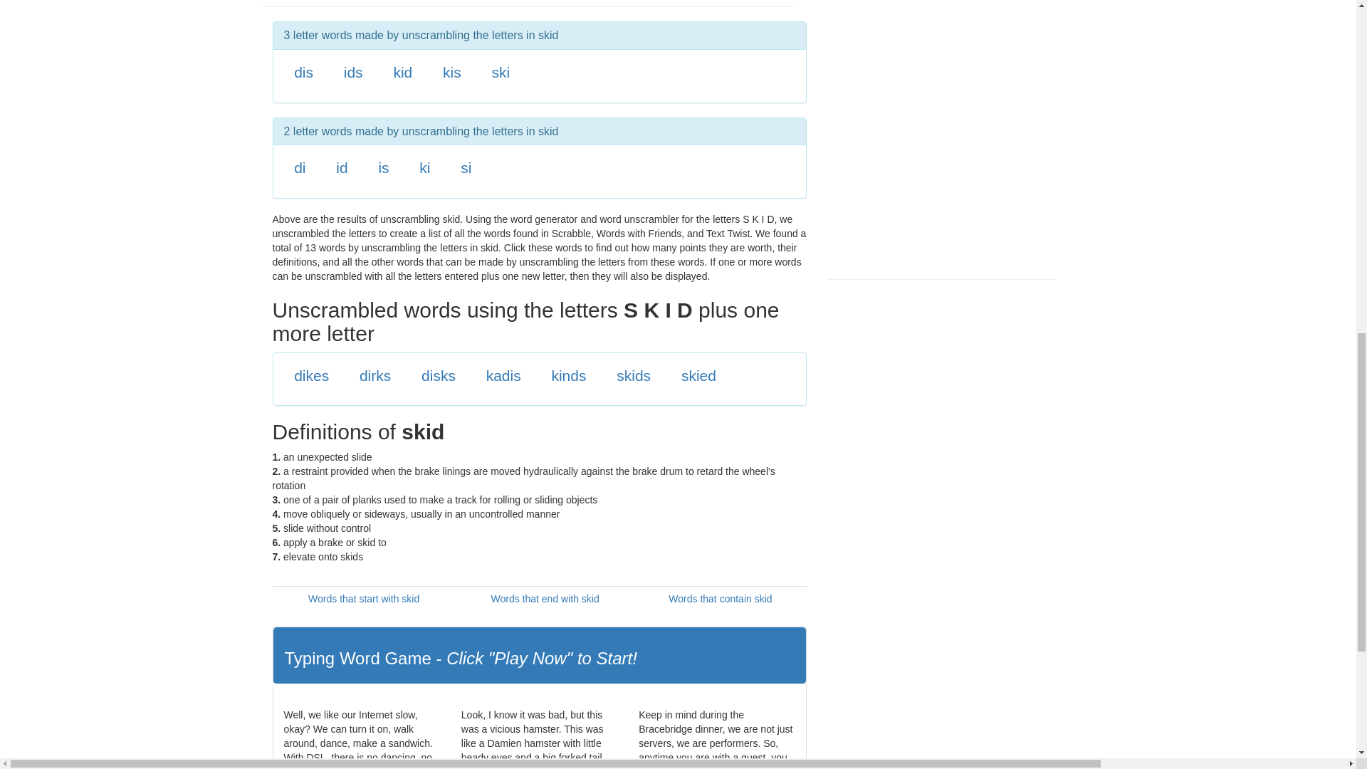 This screenshot has width=1367, height=769. What do you see at coordinates (568, 375) in the screenshot?
I see `kinds` at bounding box center [568, 375].